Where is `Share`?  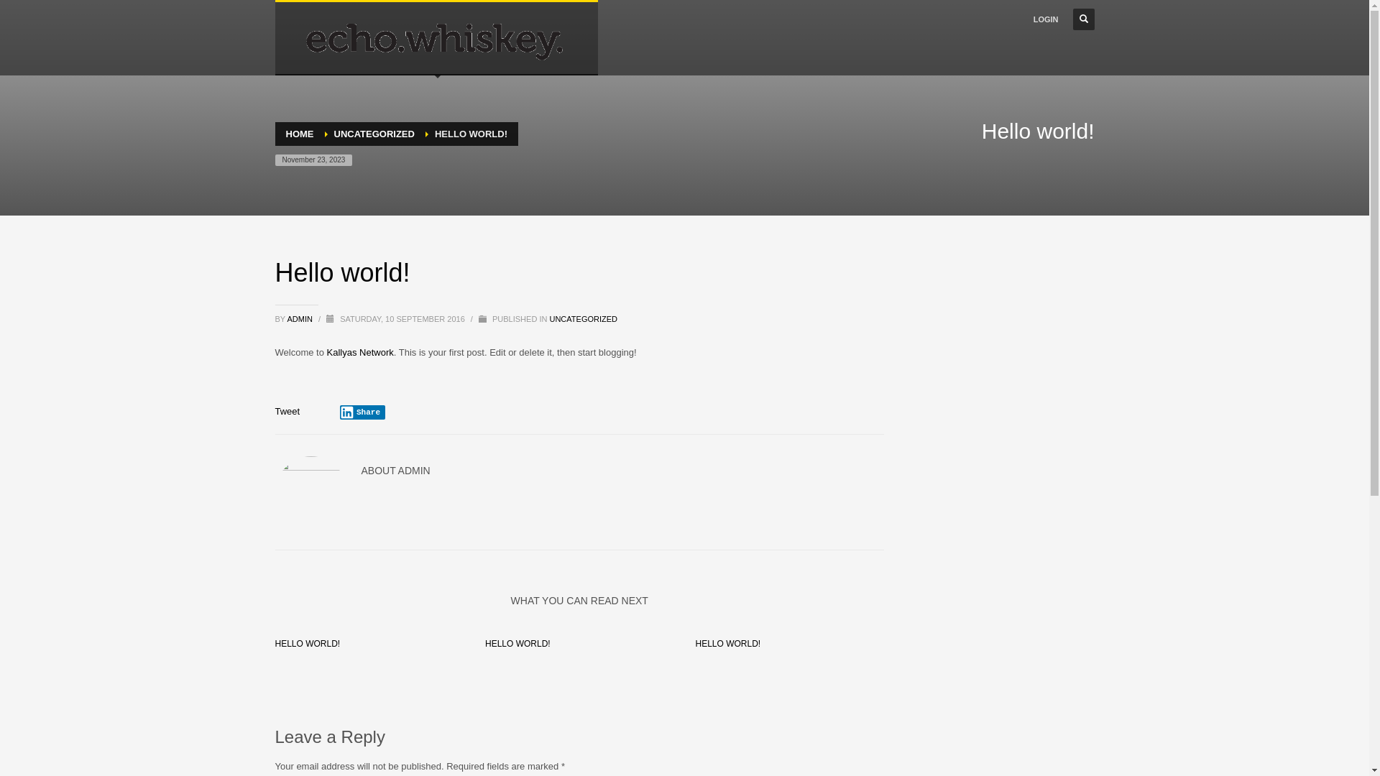 Share is located at coordinates (362, 412).